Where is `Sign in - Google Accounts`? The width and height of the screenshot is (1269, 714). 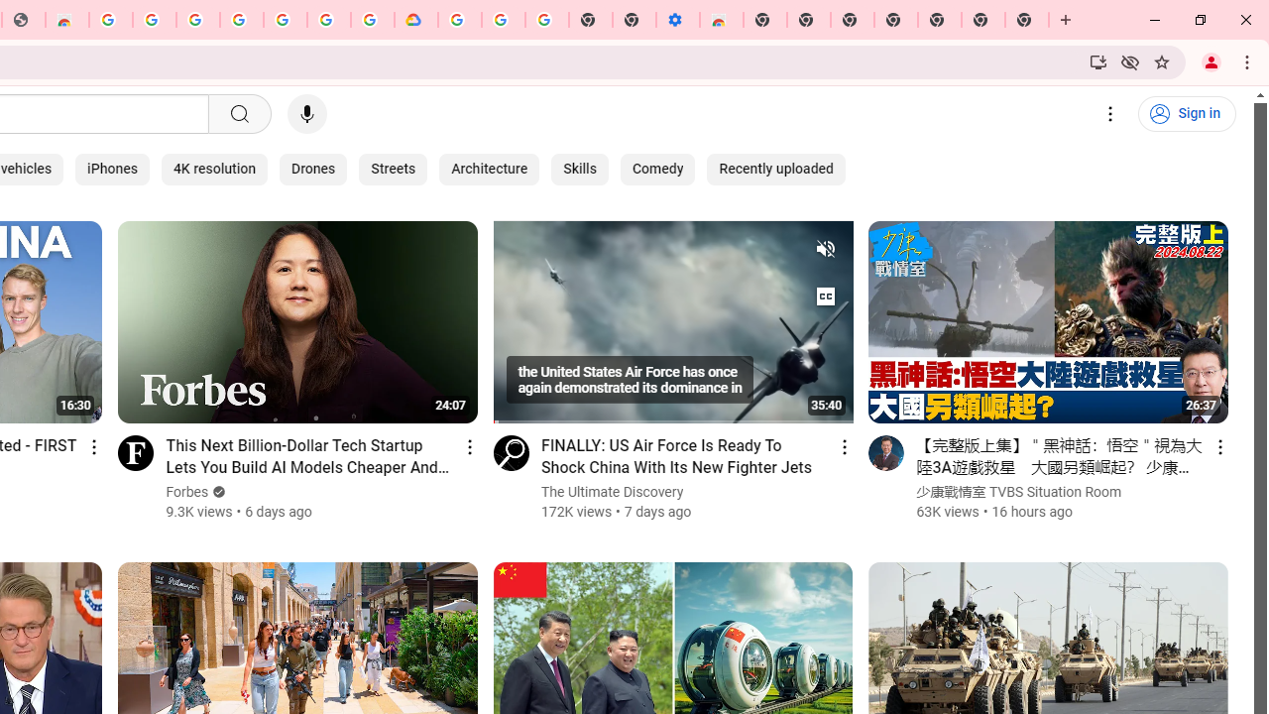
Sign in - Google Accounts is located at coordinates (197, 20).